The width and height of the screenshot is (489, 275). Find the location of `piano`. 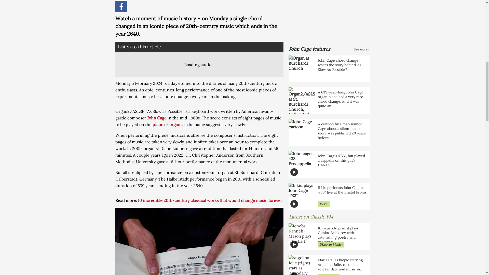

piano is located at coordinates (157, 124).